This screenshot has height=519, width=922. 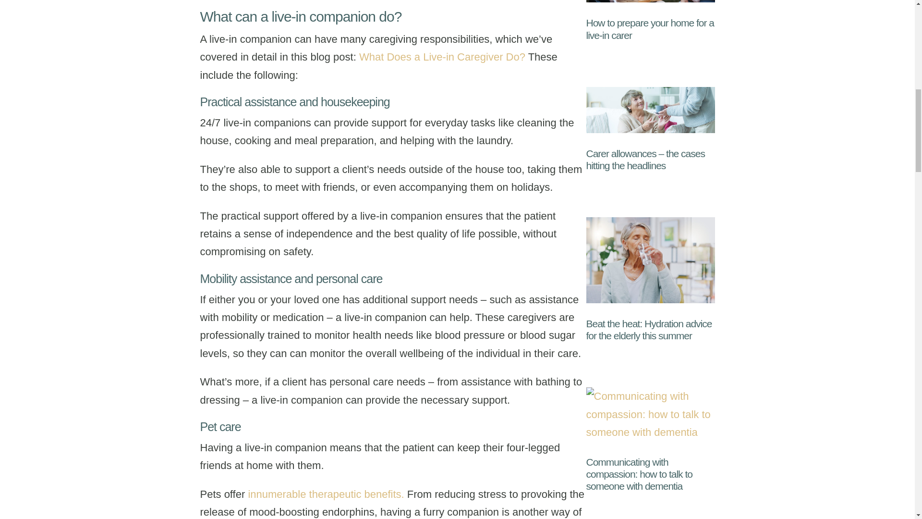 I want to click on What Does a Live-in Caregiver Do?, so click(x=442, y=57).